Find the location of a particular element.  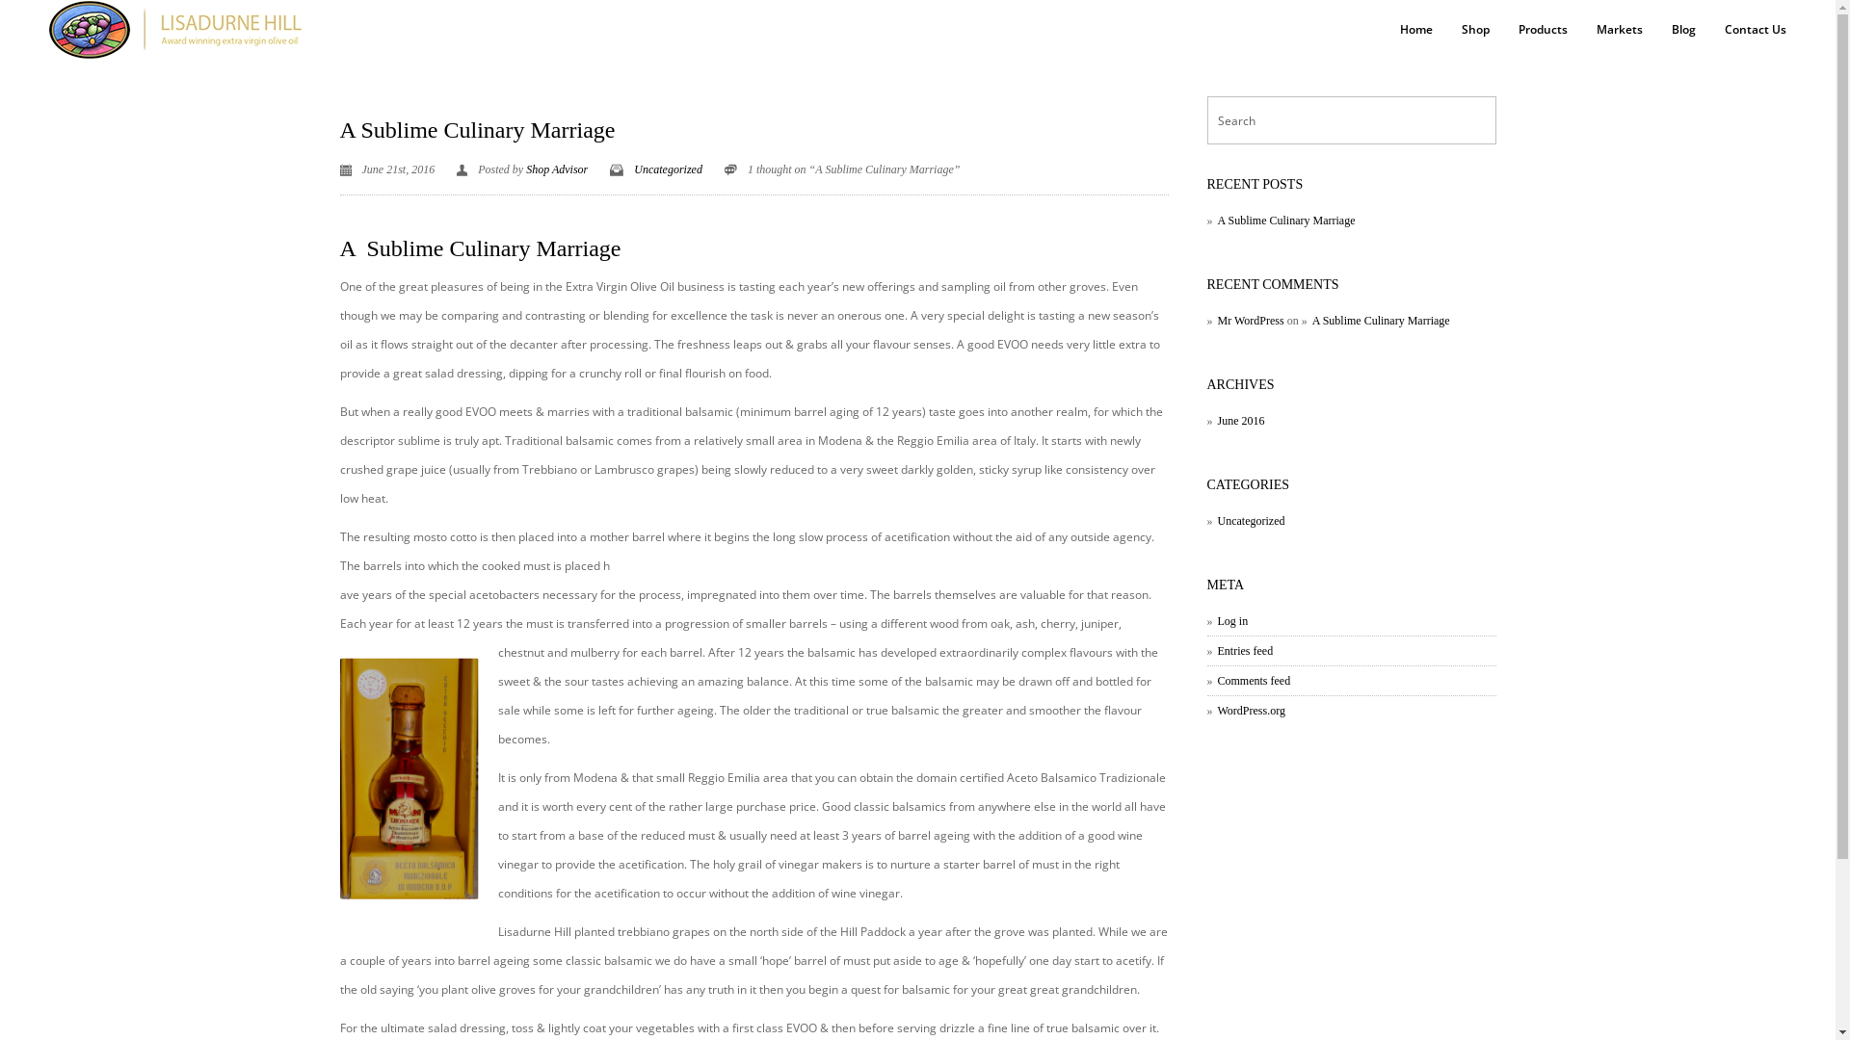

June 2016 is located at coordinates (1235, 421).